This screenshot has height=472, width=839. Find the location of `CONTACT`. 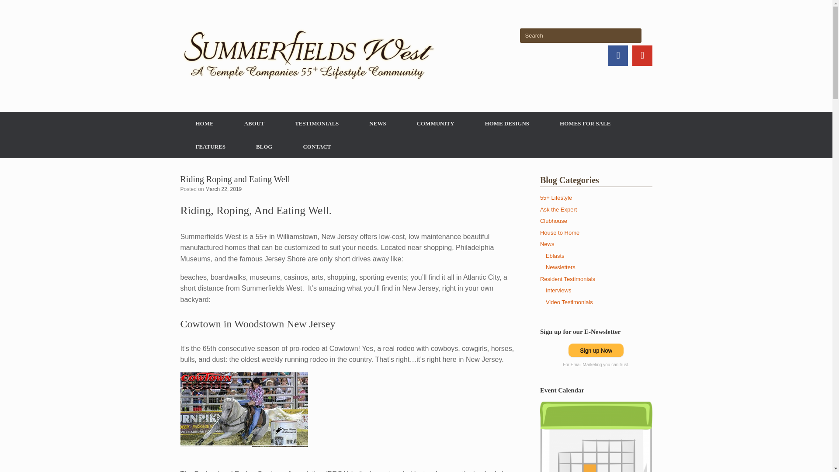

CONTACT is located at coordinates (316, 146).